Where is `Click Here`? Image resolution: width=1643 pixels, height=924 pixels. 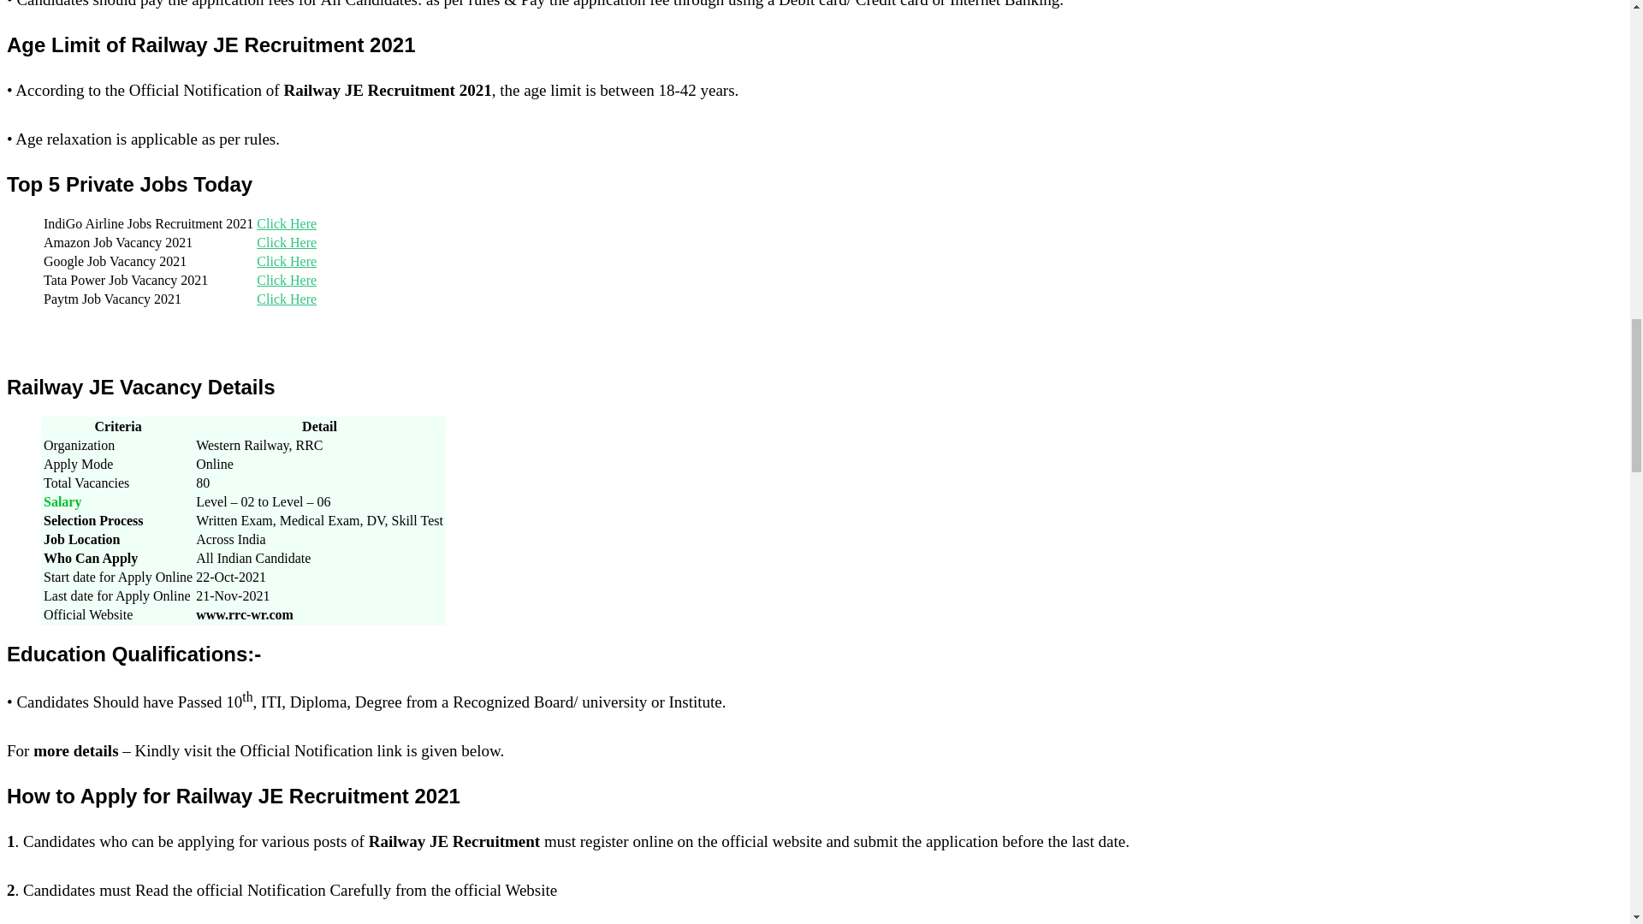
Click Here is located at coordinates (286, 279).